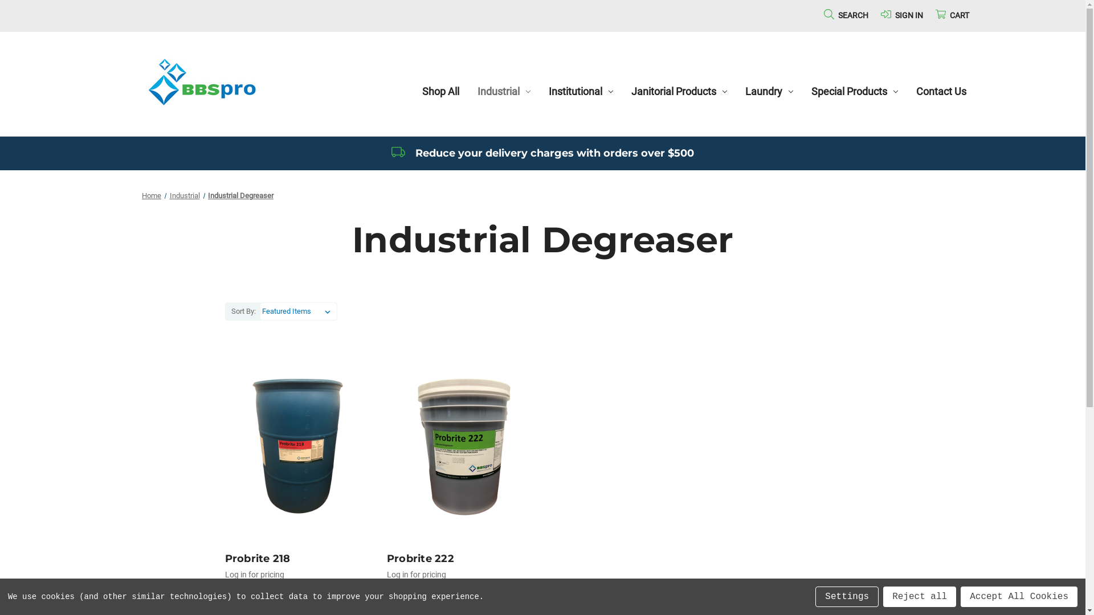 This screenshot has width=1094, height=615. I want to click on BBSpro - B2B Store, so click(202, 83).